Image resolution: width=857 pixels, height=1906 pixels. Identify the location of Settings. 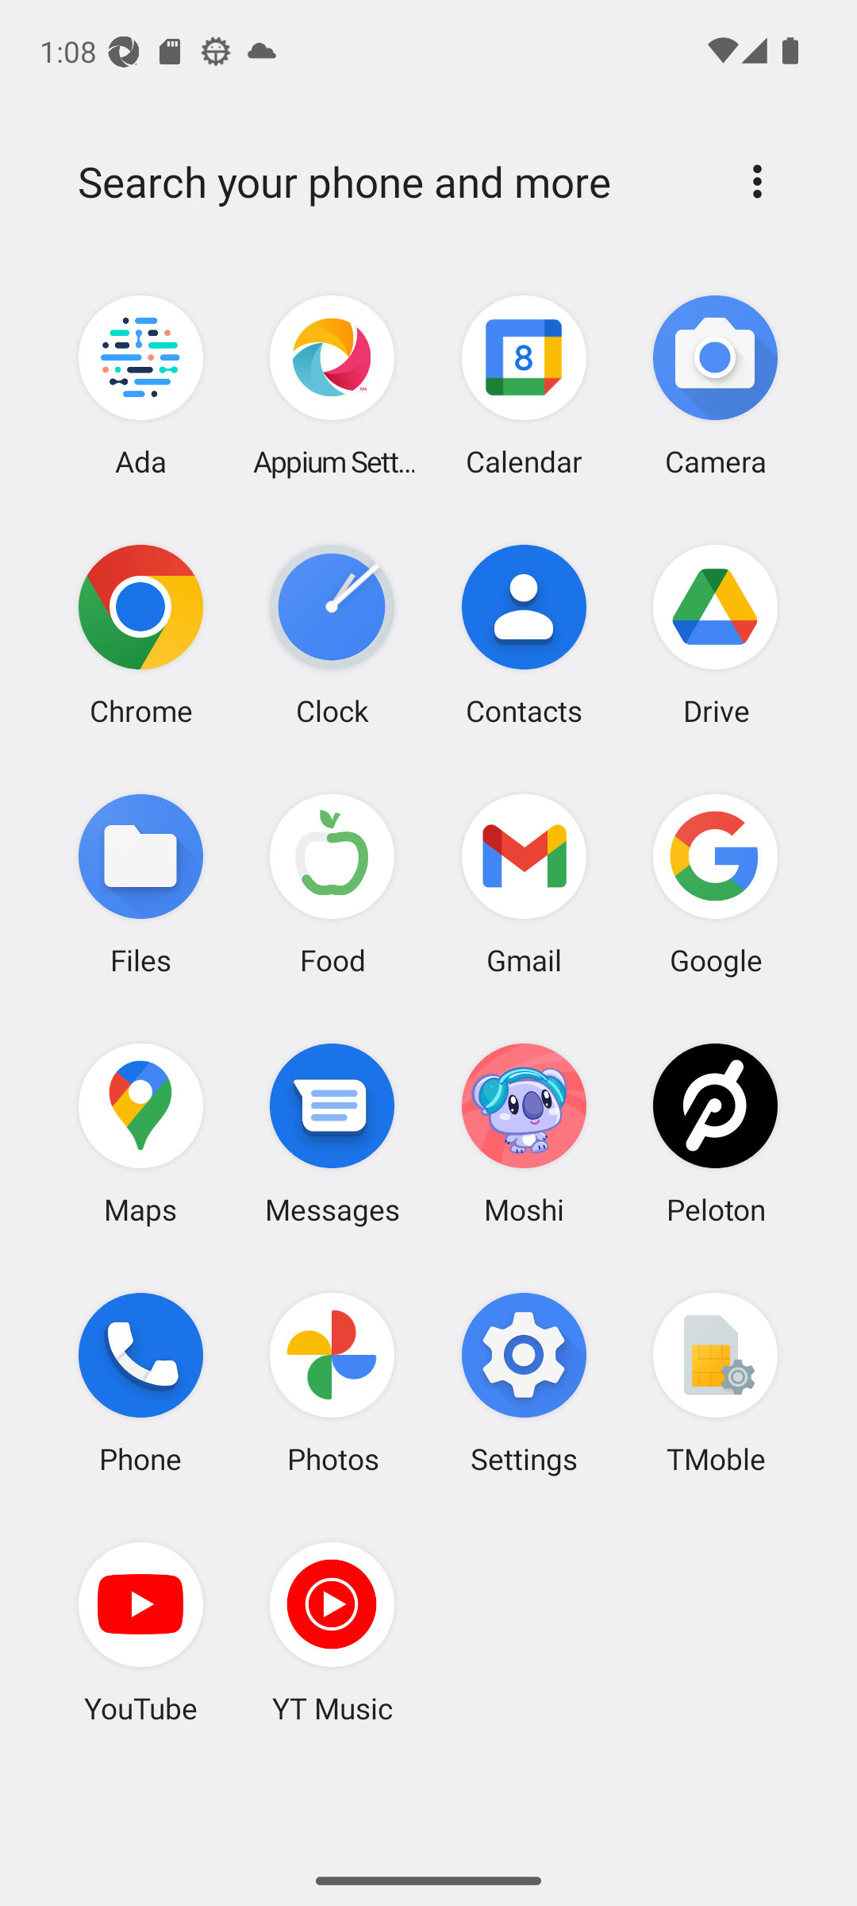
(524, 1383).